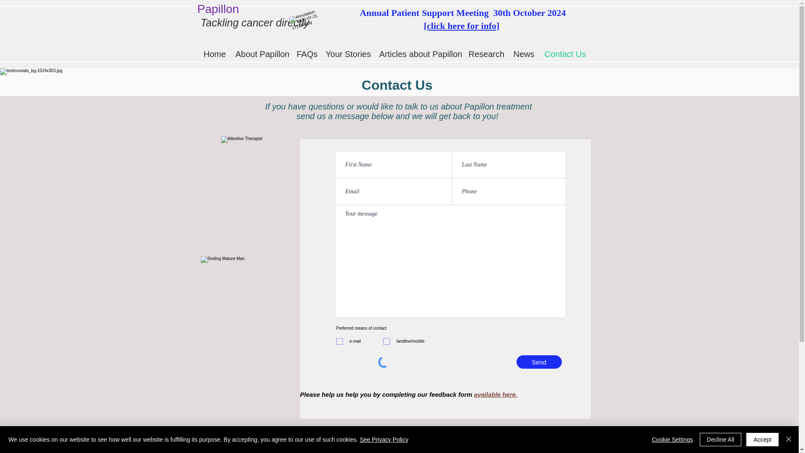 Image resolution: width=805 pixels, height=453 pixels. What do you see at coordinates (418, 54) in the screenshot?
I see `Articles about Papillon` at bounding box center [418, 54].